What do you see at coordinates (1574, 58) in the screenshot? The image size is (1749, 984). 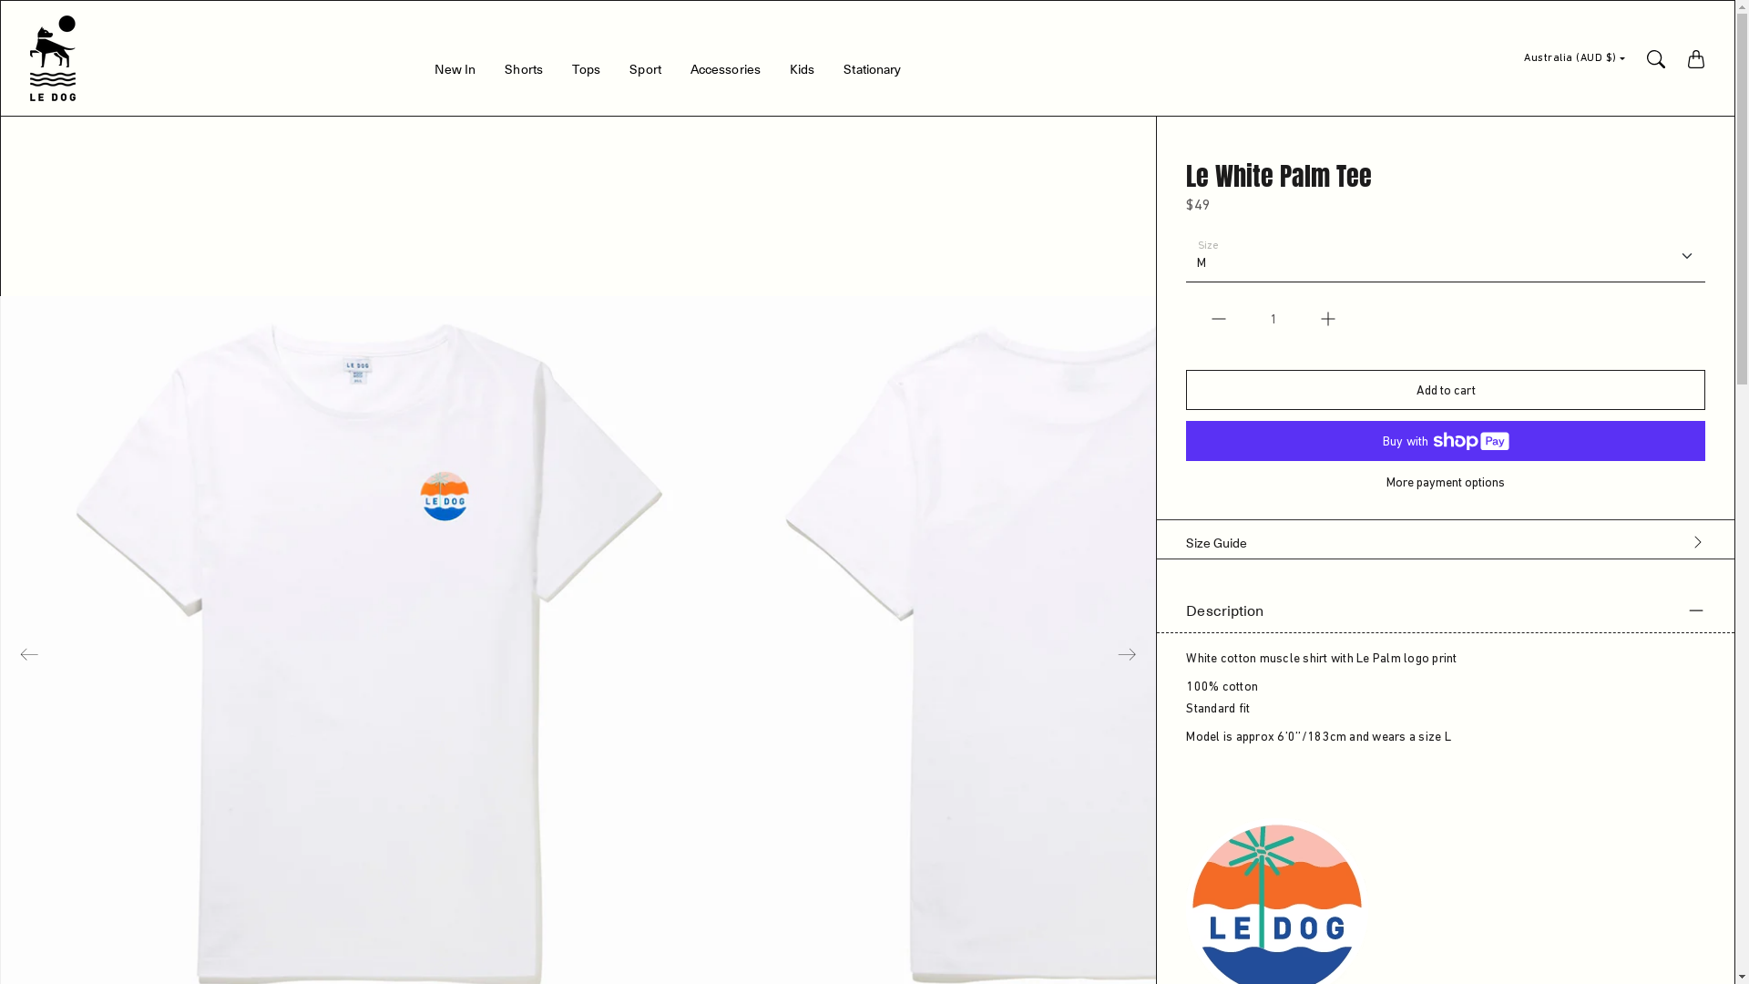 I see `Australia (AUD $)` at bounding box center [1574, 58].